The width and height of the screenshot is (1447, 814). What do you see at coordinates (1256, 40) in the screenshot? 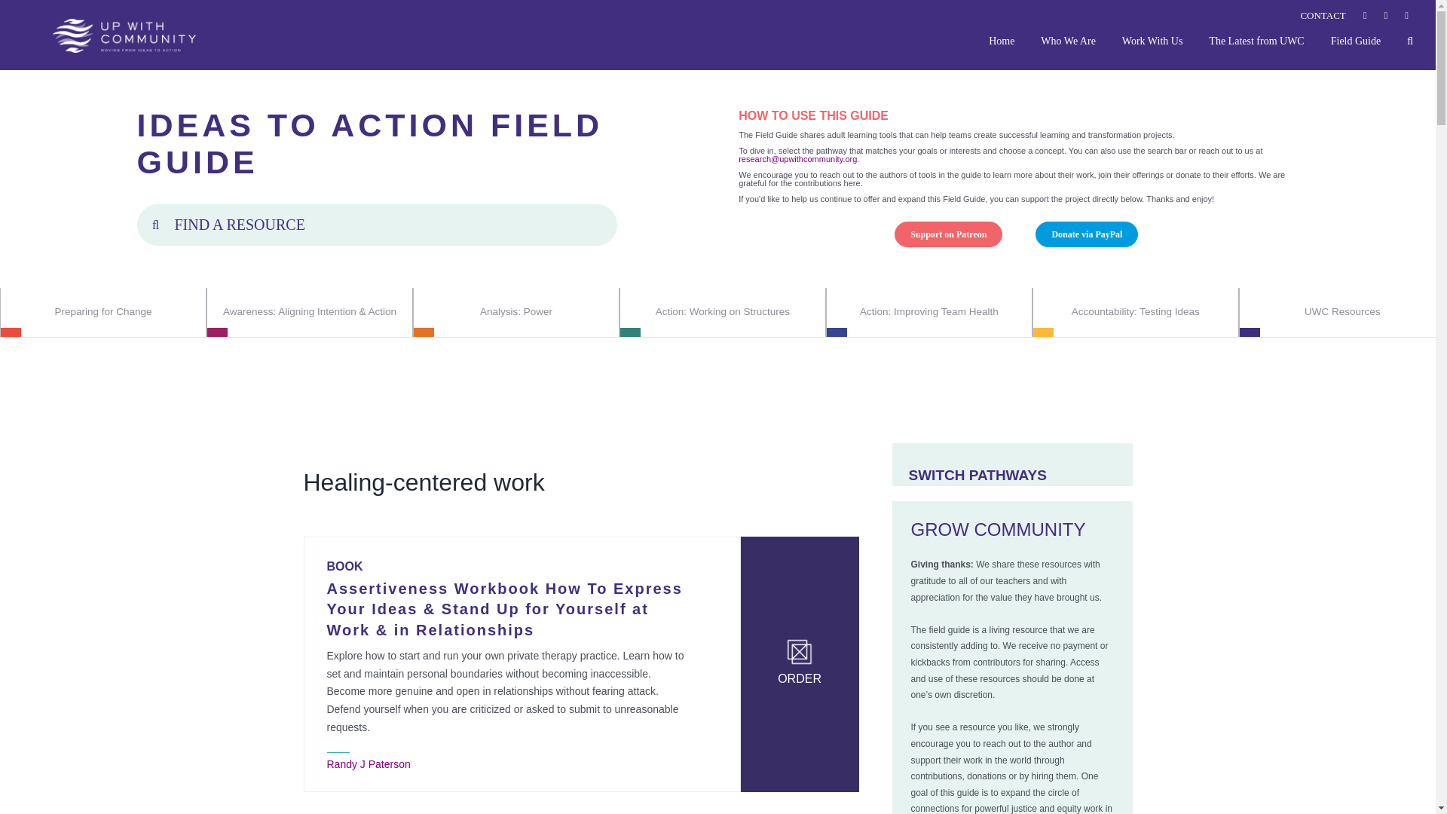
I see `The Latest from UWC` at bounding box center [1256, 40].